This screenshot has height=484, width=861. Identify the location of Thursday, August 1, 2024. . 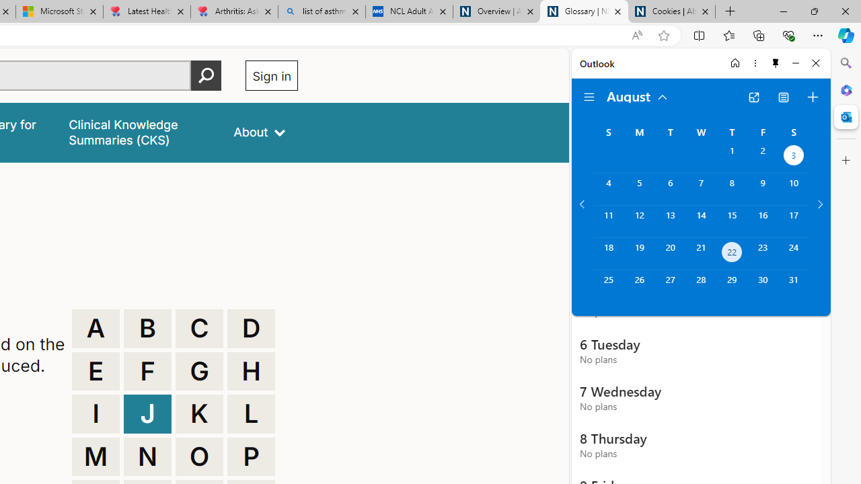
(732, 157).